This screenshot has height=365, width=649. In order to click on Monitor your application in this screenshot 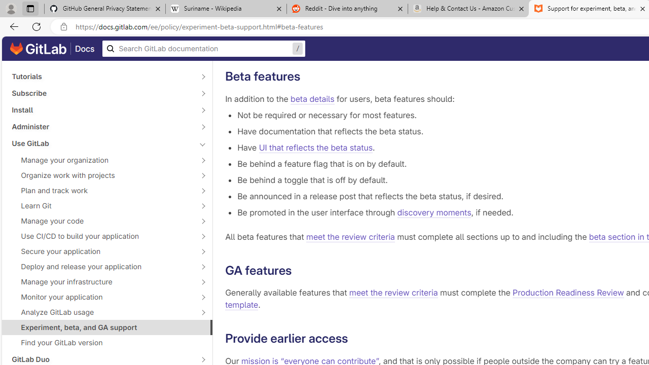, I will do `click(101, 297)`.